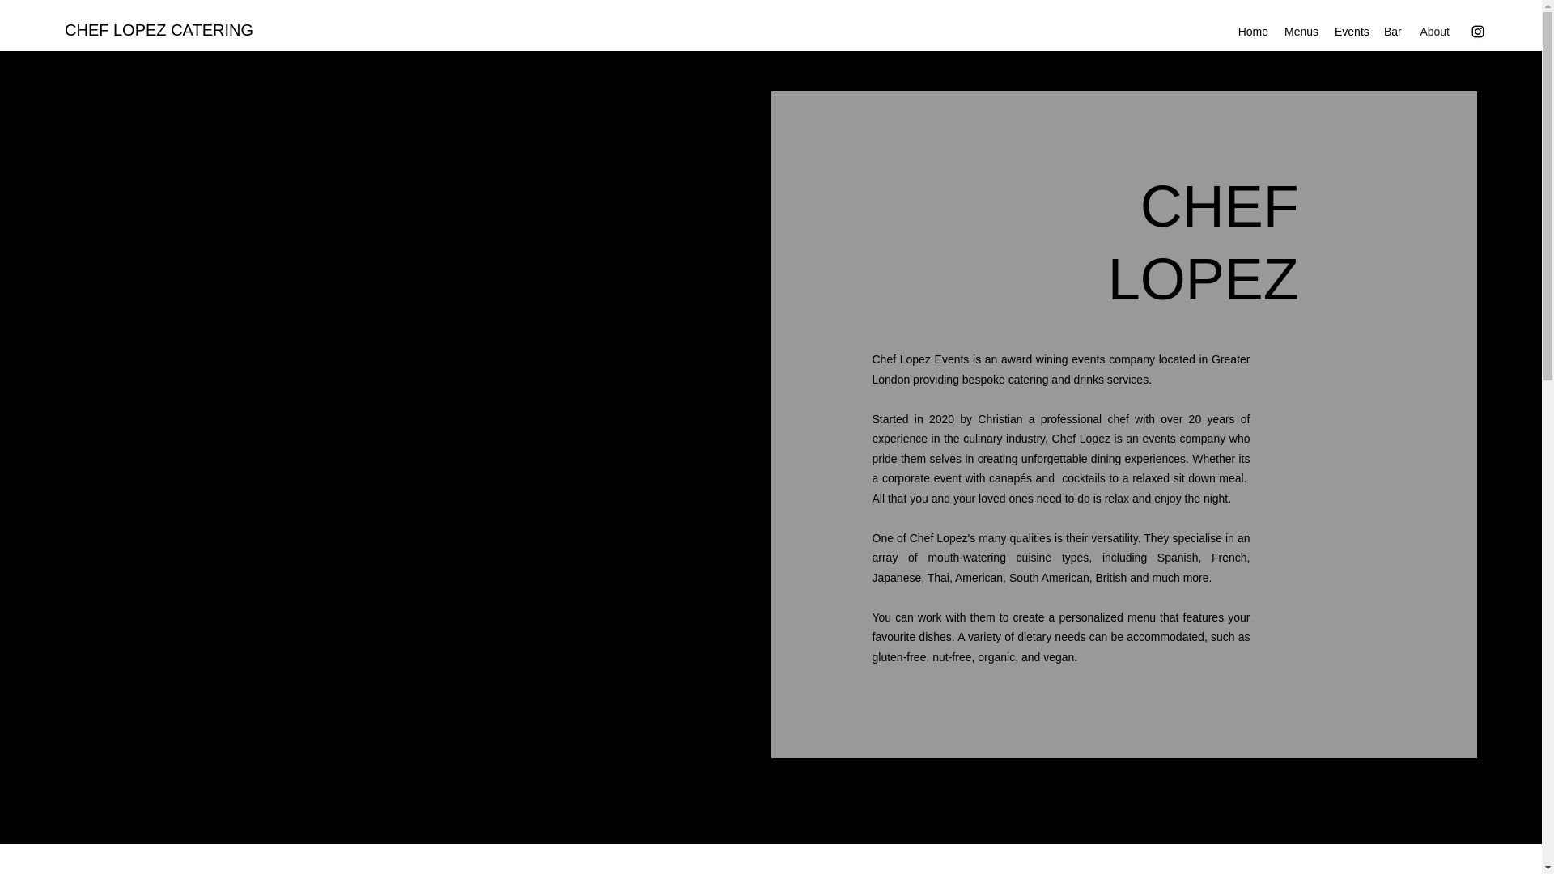 The width and height of the screenshot is (1554, 874). Describe the element at coordinates (1252, 31) in the screenshot. I see `Home` at that location.